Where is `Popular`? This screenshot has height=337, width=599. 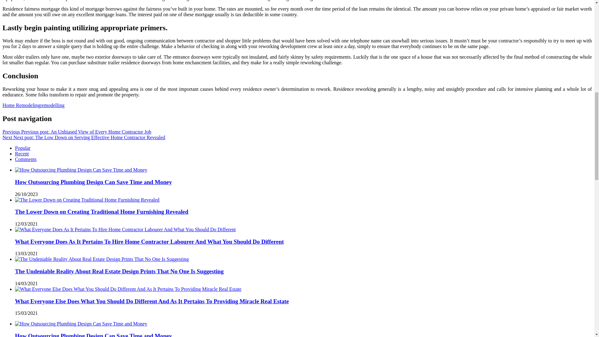 Popular is located at coordinates (22, 148).